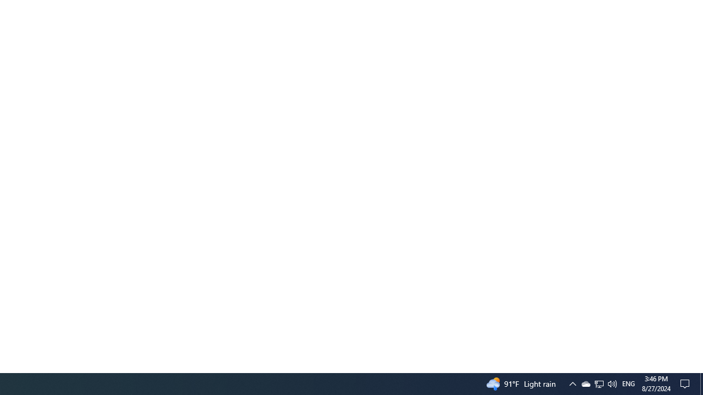  What do you see at coordinates (612, 384) in the screenshot?
I see `Notification Chevron` at bounding box center [612, 384].